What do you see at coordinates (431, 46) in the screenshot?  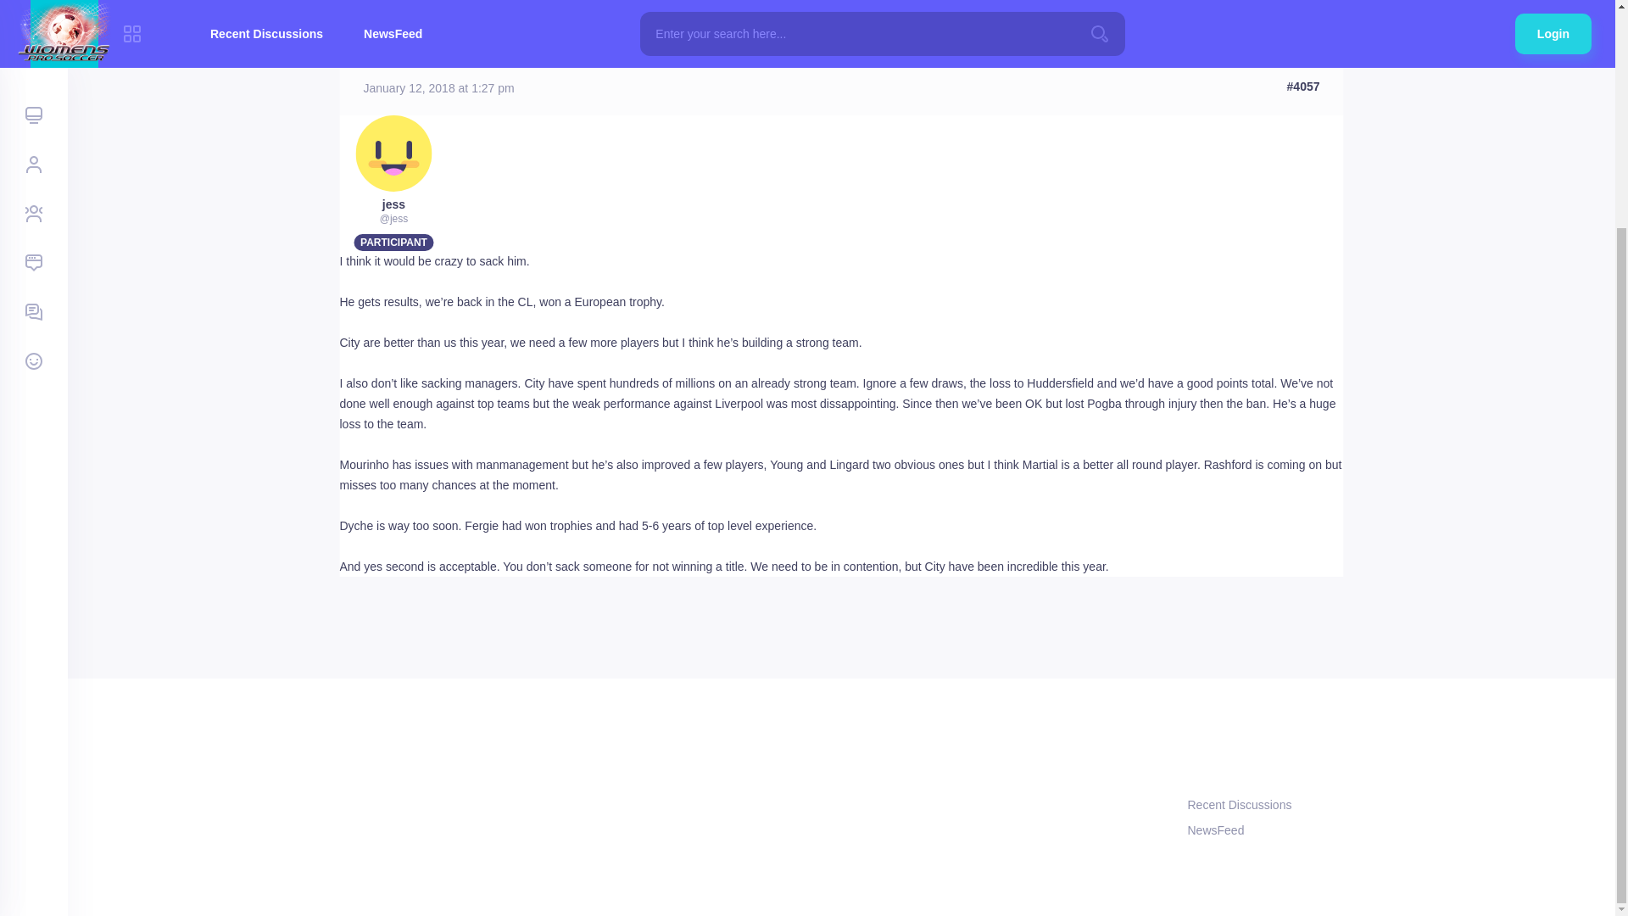 I see `General Banter` at bounding box center [431, 46].